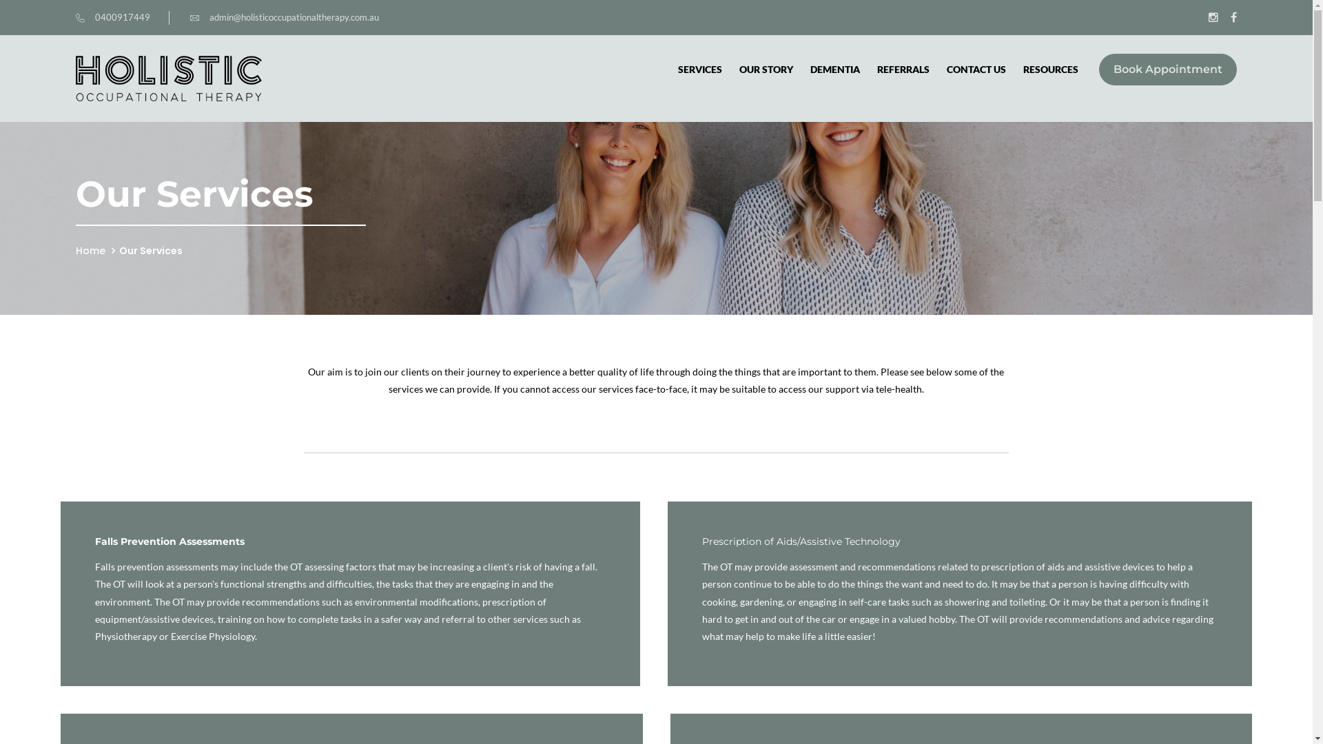 The image size is (1323, 744). Describe the element at coordinates (113, 17) in the screenshot. I see `0400917449` at that location.